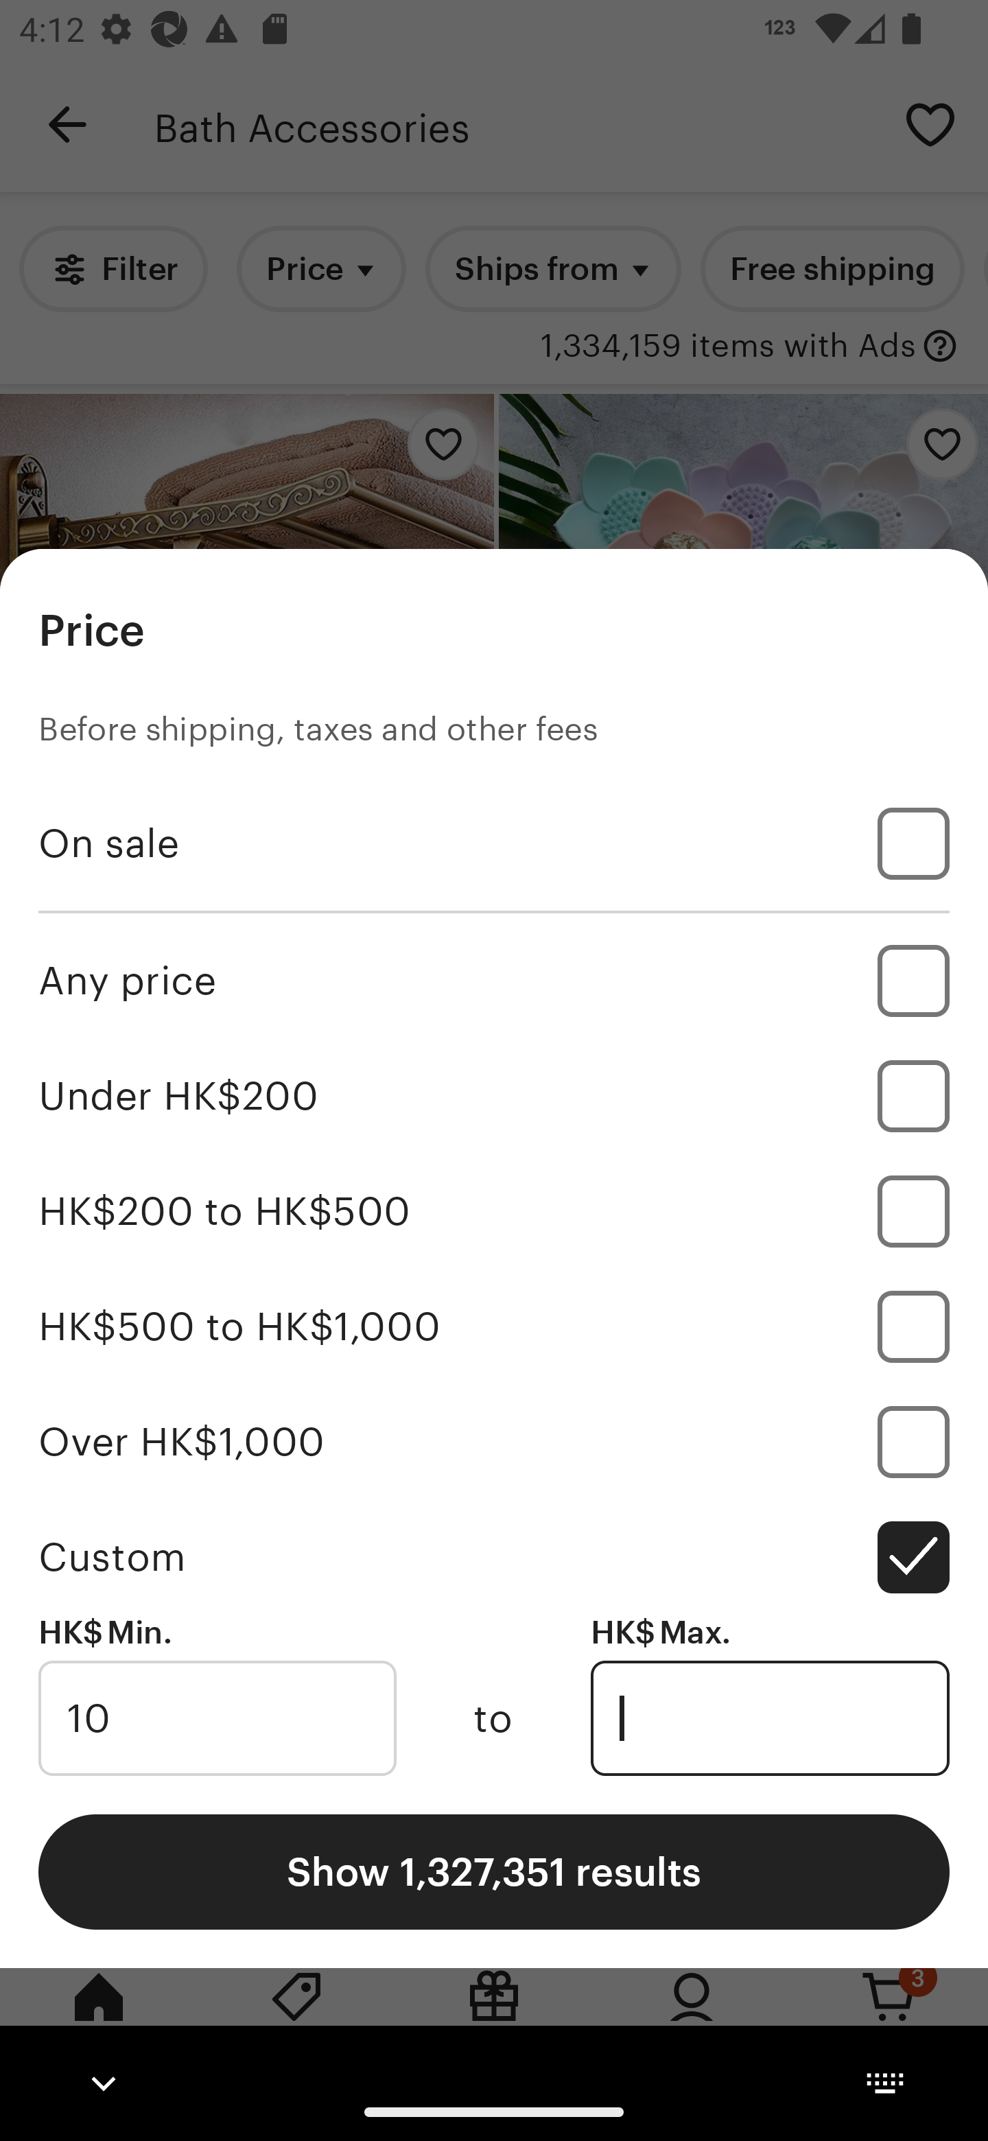 The image size is (988, 2141). Describe the element at coordinates (494, 1871) in the screenshot. I see `Show 1,327,351 results` at that location.